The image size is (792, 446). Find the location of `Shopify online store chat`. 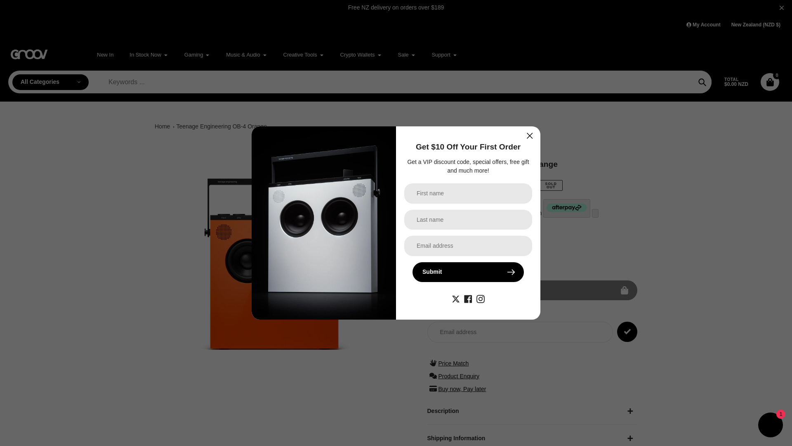

Shopify online store chat is located at coordinates (771, 426).